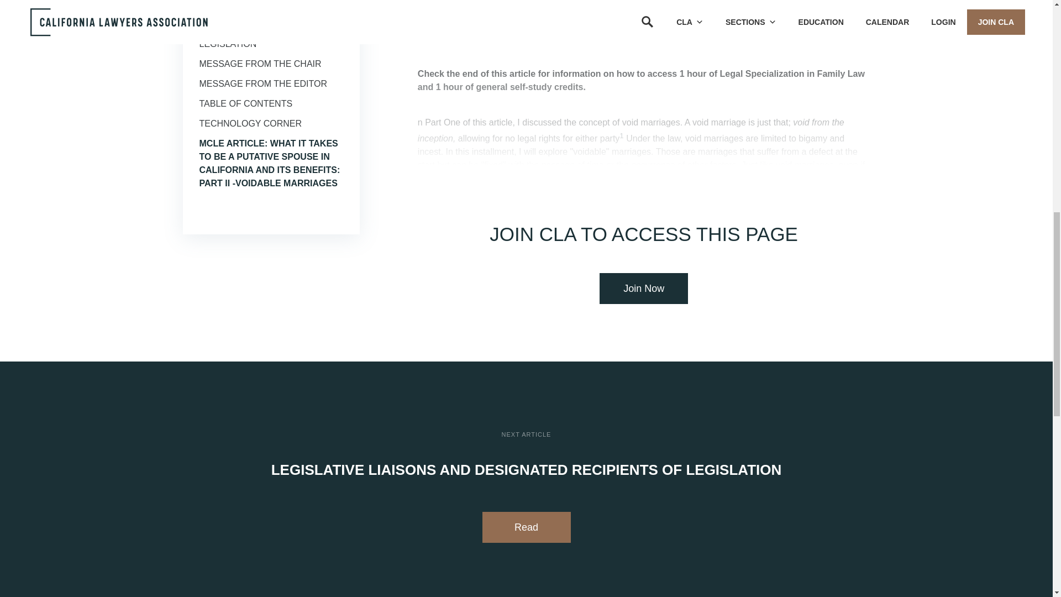 Image resolution: width=1061 pixels, height=597 pixels. Describe the element at coordinates (643, 288) in the screenshot. I see `Join Now` at that location.